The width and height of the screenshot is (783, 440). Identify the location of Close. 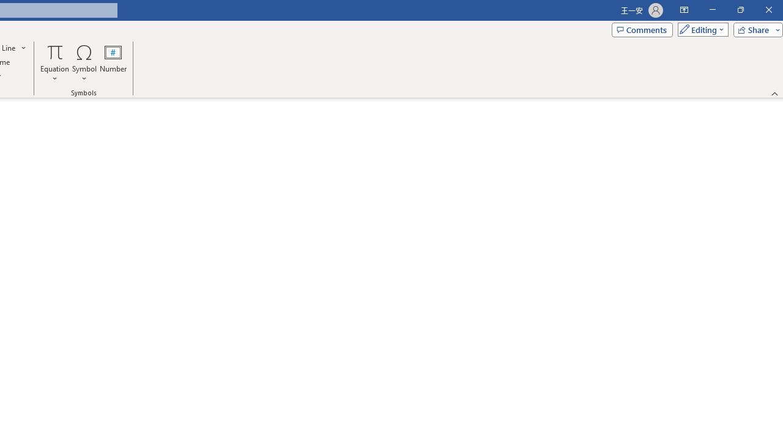
(768, 10).